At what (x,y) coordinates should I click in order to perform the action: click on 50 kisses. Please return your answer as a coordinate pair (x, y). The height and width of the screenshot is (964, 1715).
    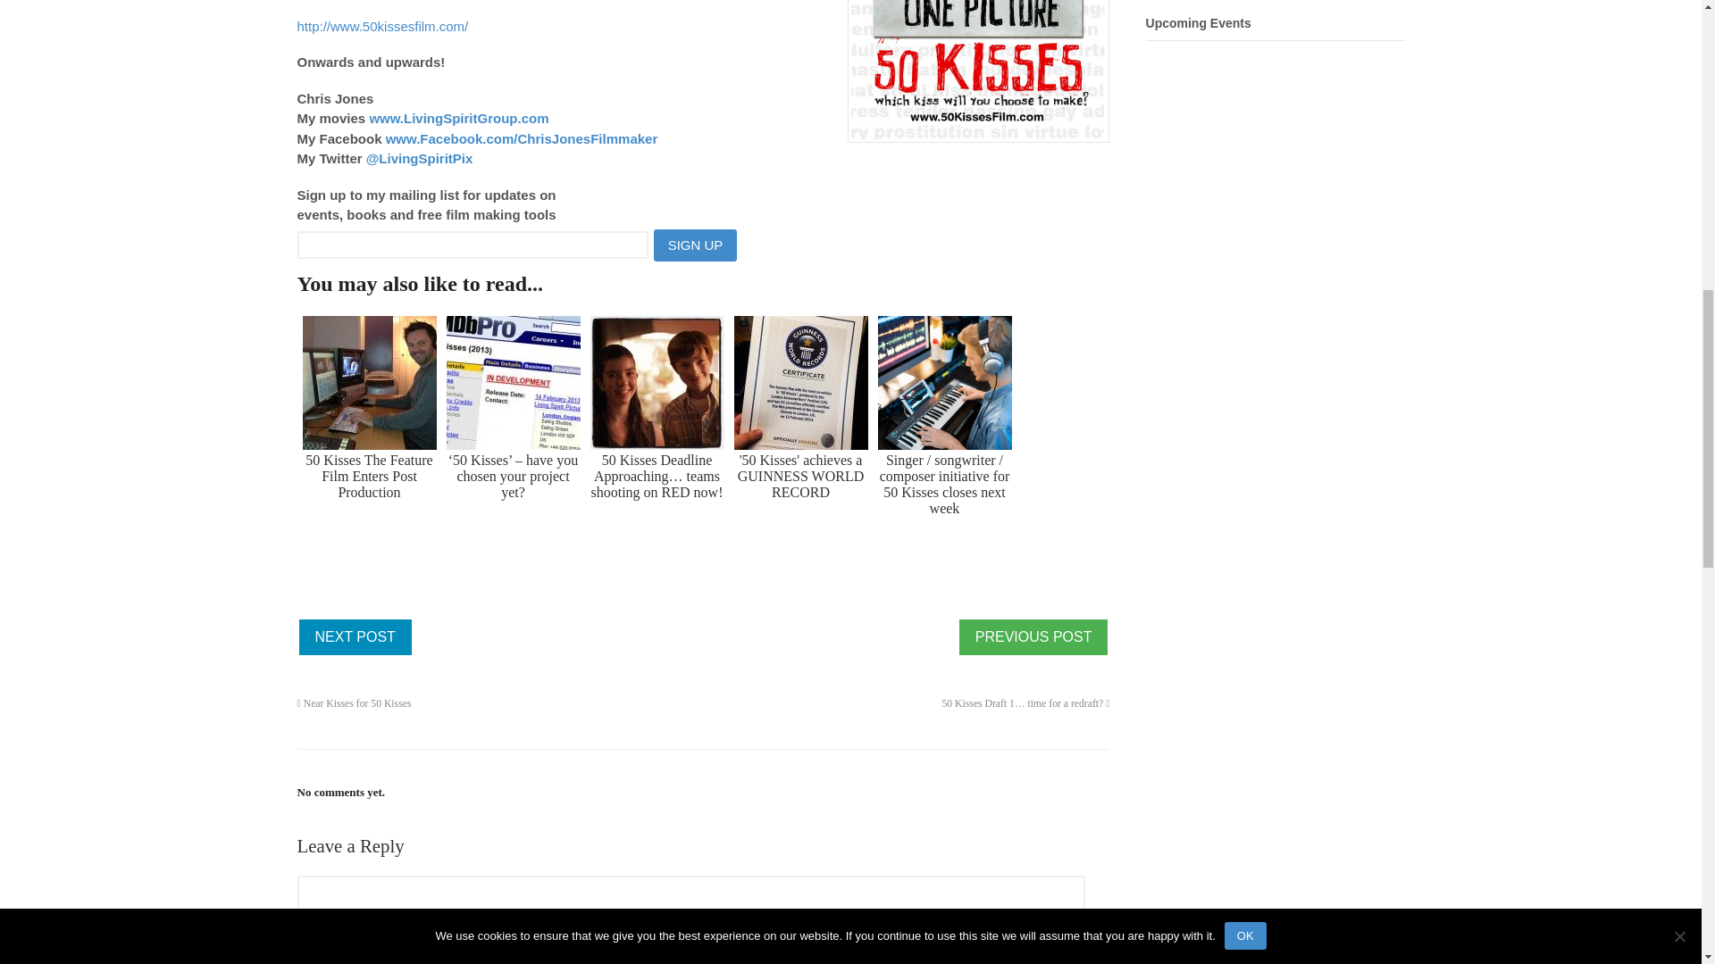
    Looking at the image, I should click on (978, 71).